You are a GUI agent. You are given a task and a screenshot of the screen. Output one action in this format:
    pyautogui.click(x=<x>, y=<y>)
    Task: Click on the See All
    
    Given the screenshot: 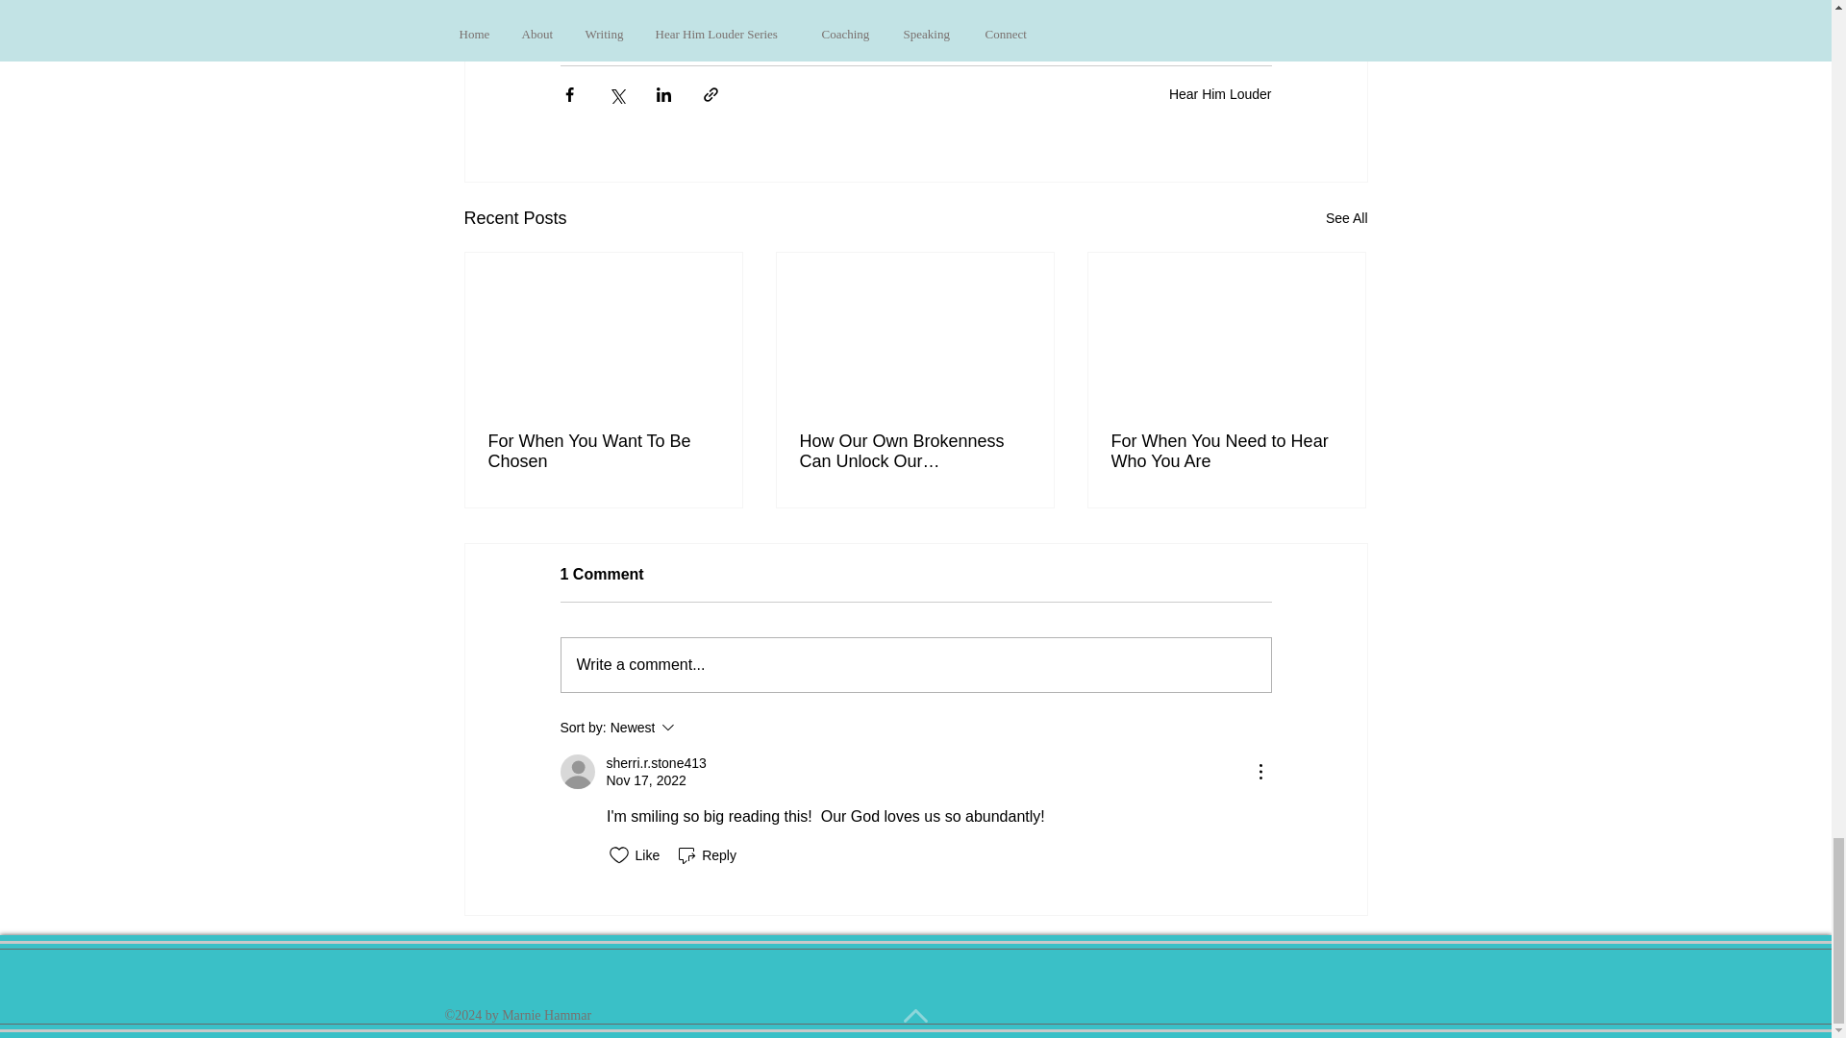 What is the action you would take?
    pyautogui.click(x=1346, y=217)
    